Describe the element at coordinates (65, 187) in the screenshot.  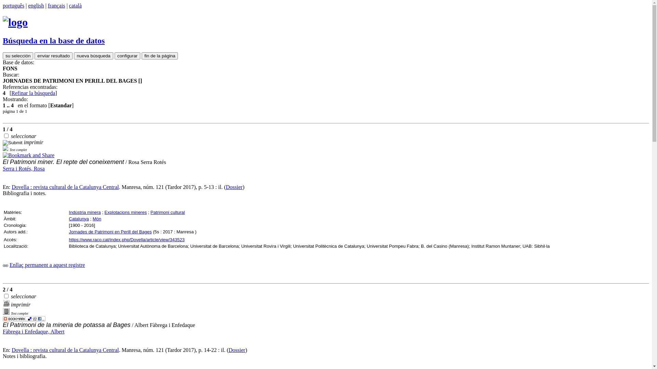
I see `Dovella : revista cultural de la Catalunya Central` at that location.